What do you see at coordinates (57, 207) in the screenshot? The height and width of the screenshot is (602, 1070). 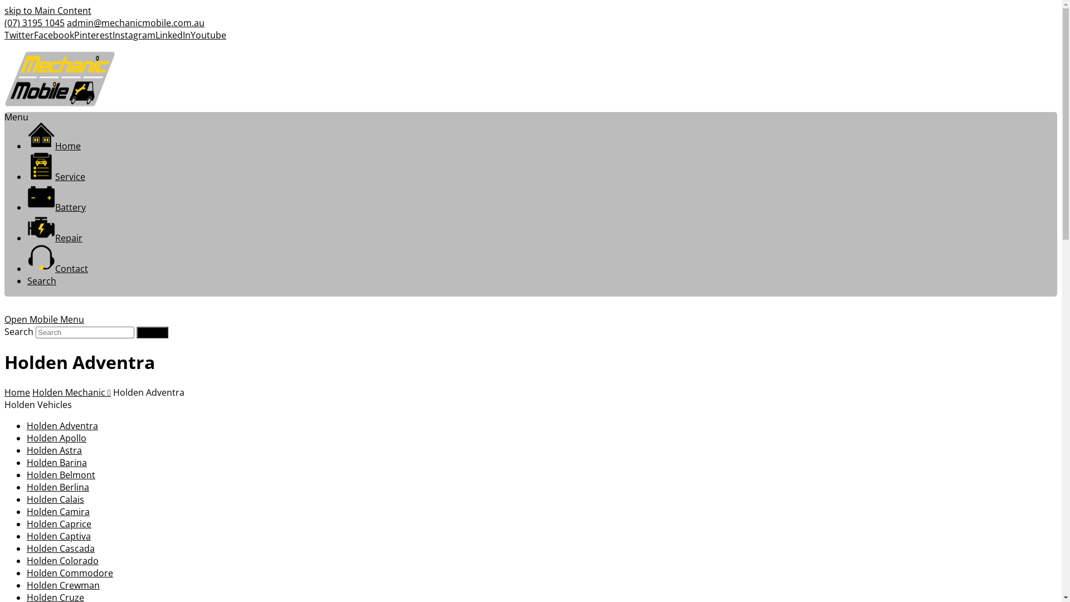 I see `Battery` at bounding box center [57, 207].